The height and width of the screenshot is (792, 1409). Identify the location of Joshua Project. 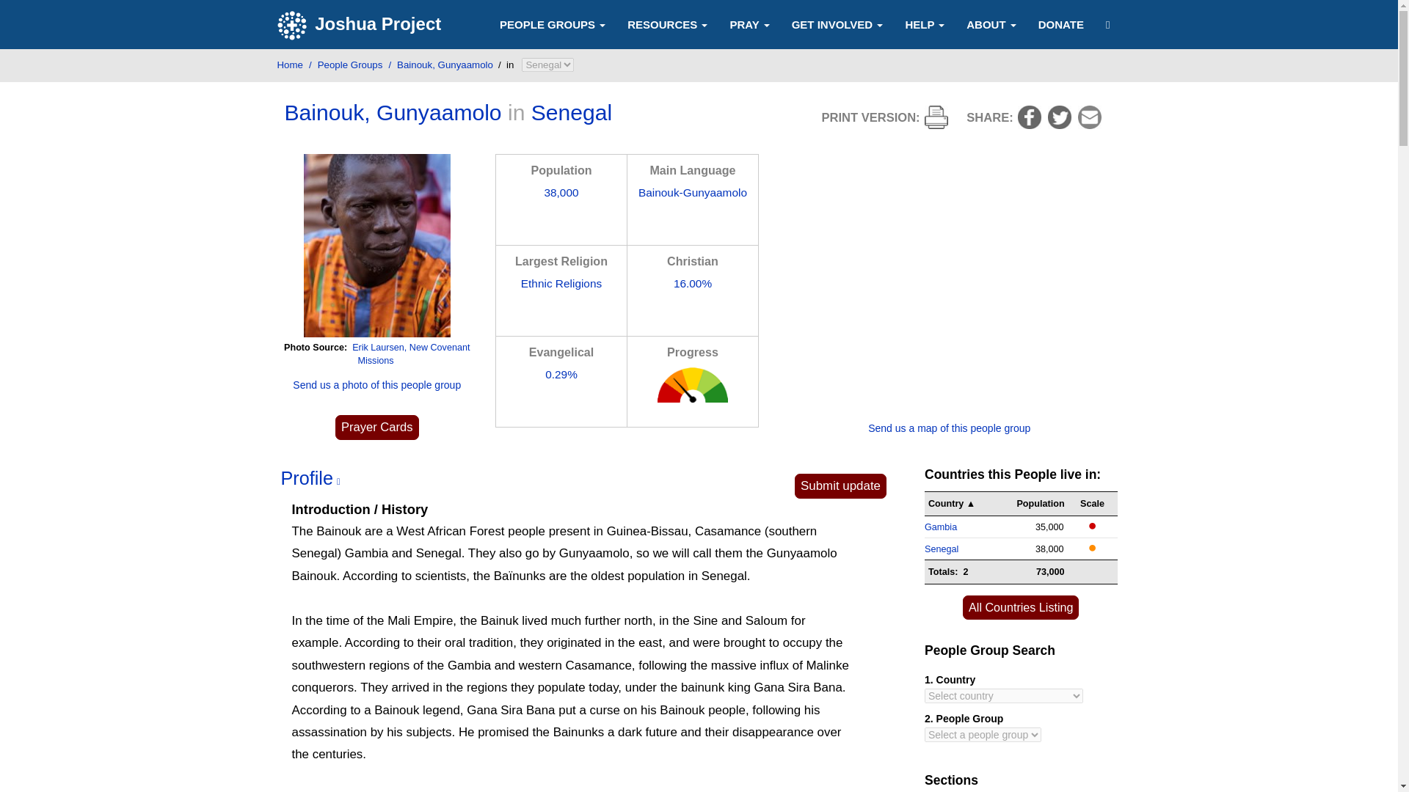
(361, 25).